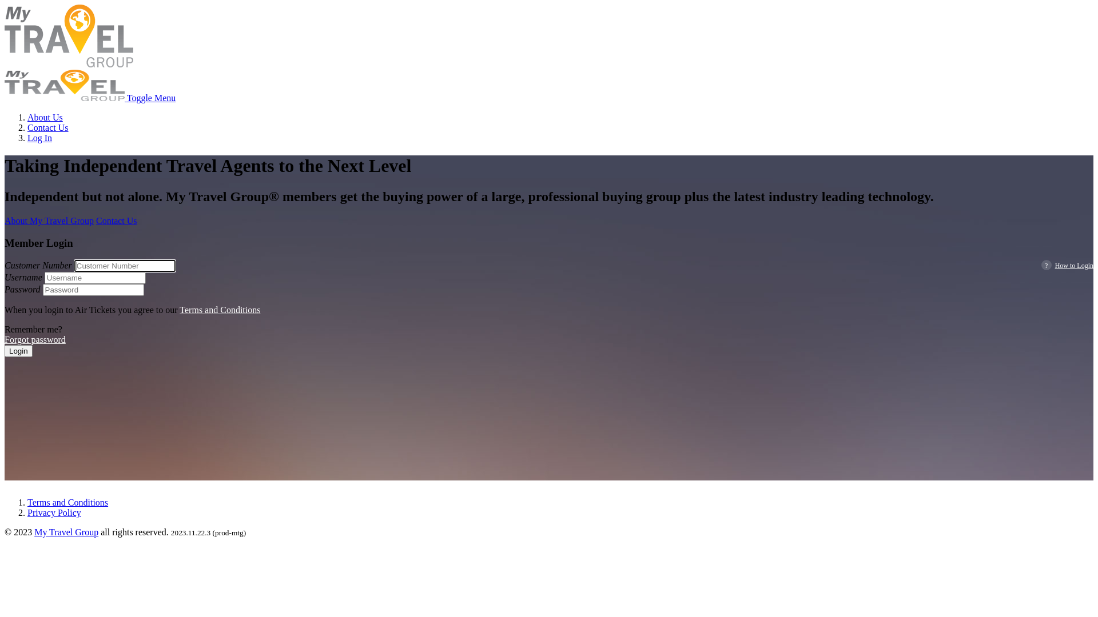 The height and width of the screenshot is (617, 1098). I want to click on Terms and Conditions, so click(67, 503).